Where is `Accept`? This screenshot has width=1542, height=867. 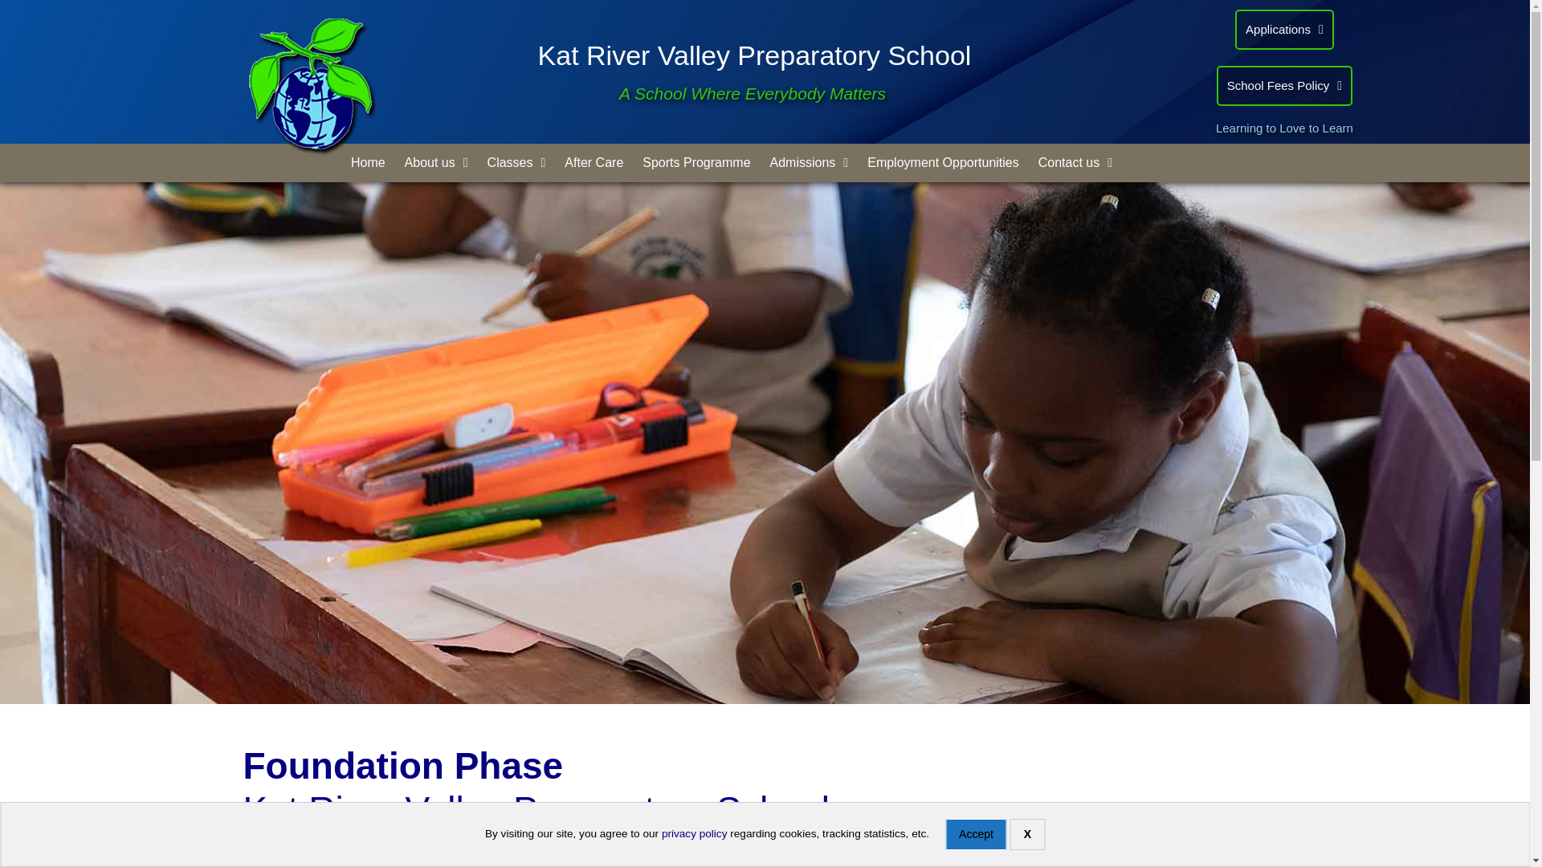 Accept is located at coordinates (975, 834).